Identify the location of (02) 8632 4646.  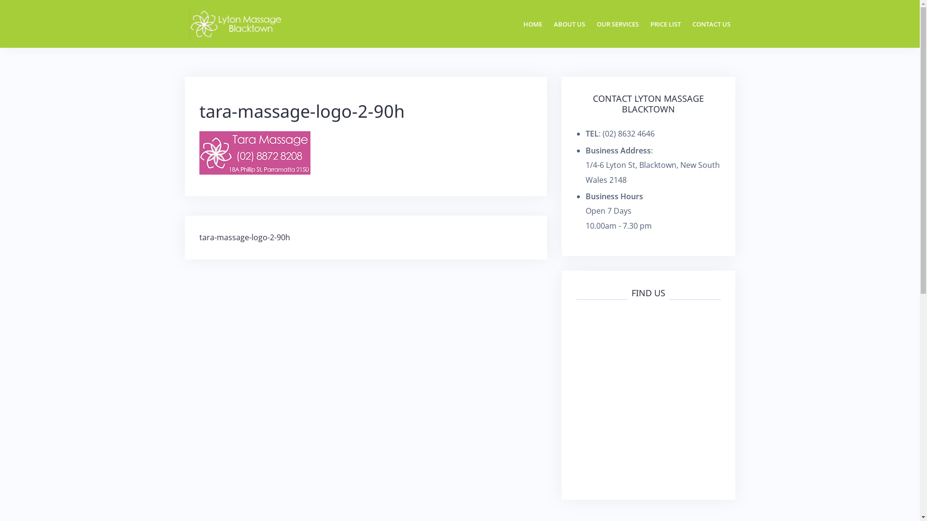
(629, 134).